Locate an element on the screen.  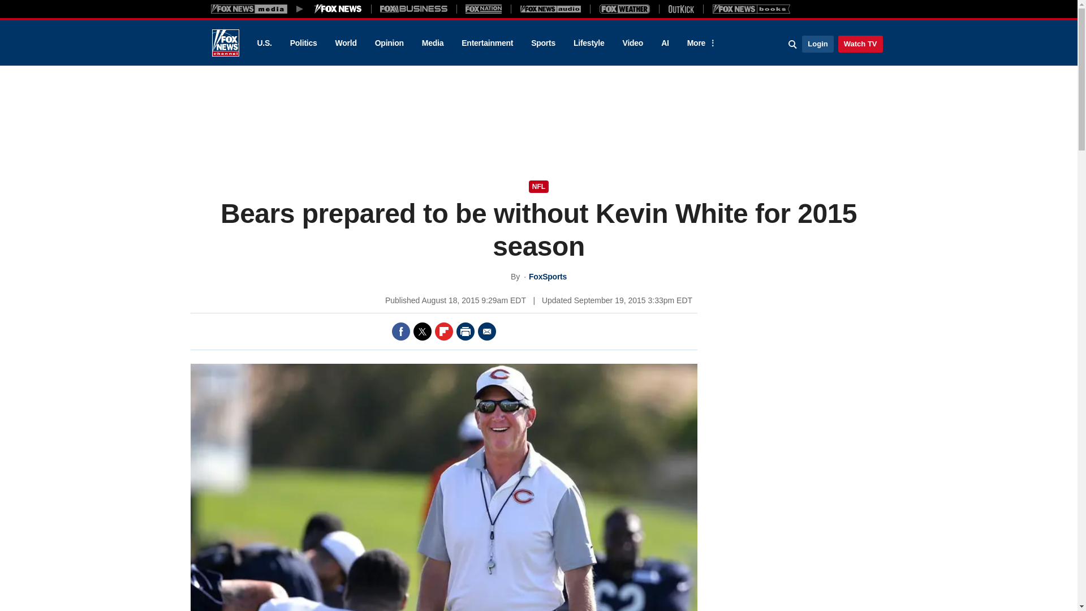
Books is located at coordinates (751, 8).